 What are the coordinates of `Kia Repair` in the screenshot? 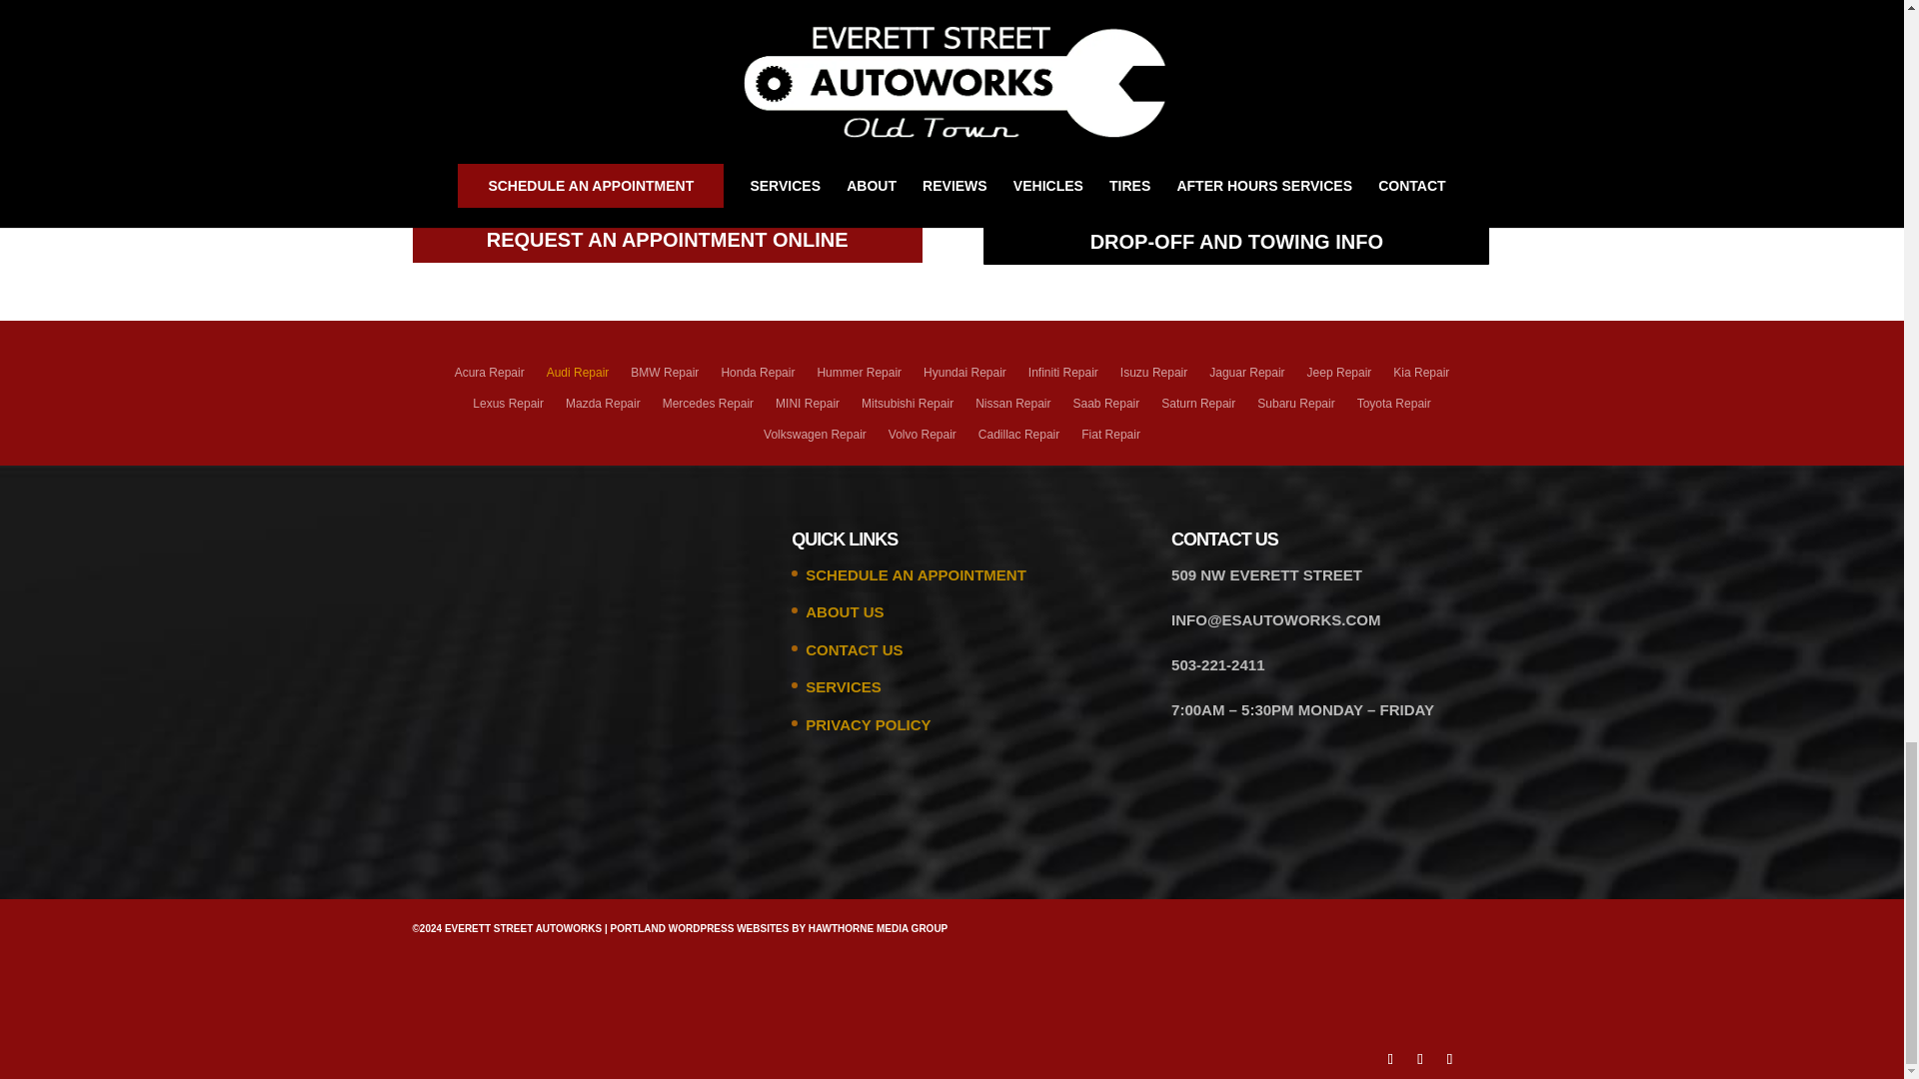 It's located at (1420, 379).